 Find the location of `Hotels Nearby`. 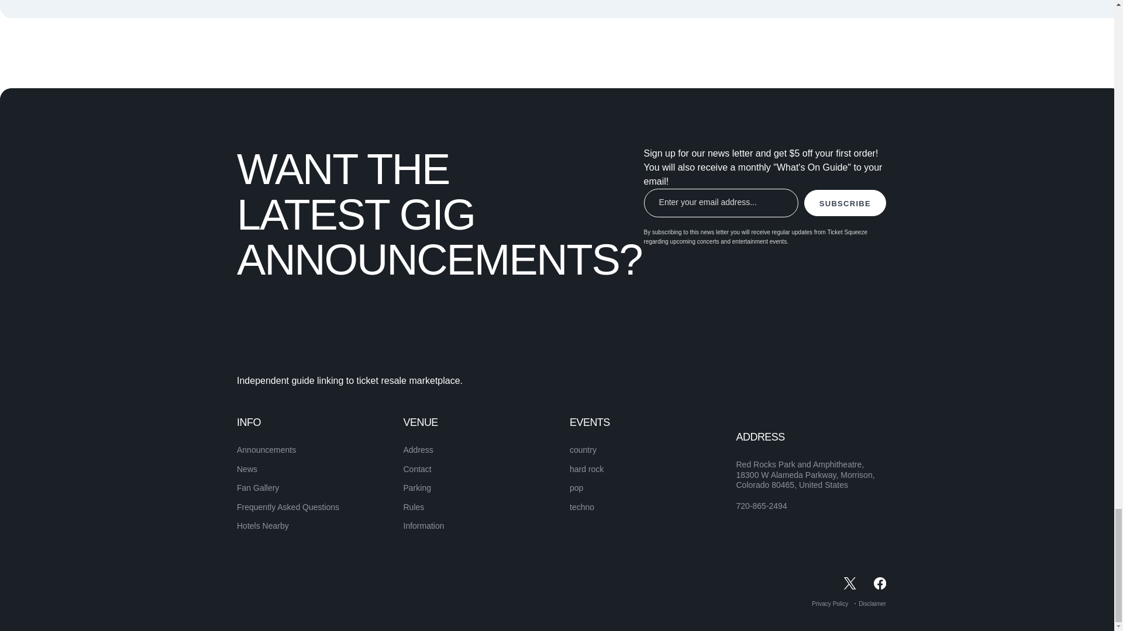

Hotels Nearby is located at coordinates (263, 526).